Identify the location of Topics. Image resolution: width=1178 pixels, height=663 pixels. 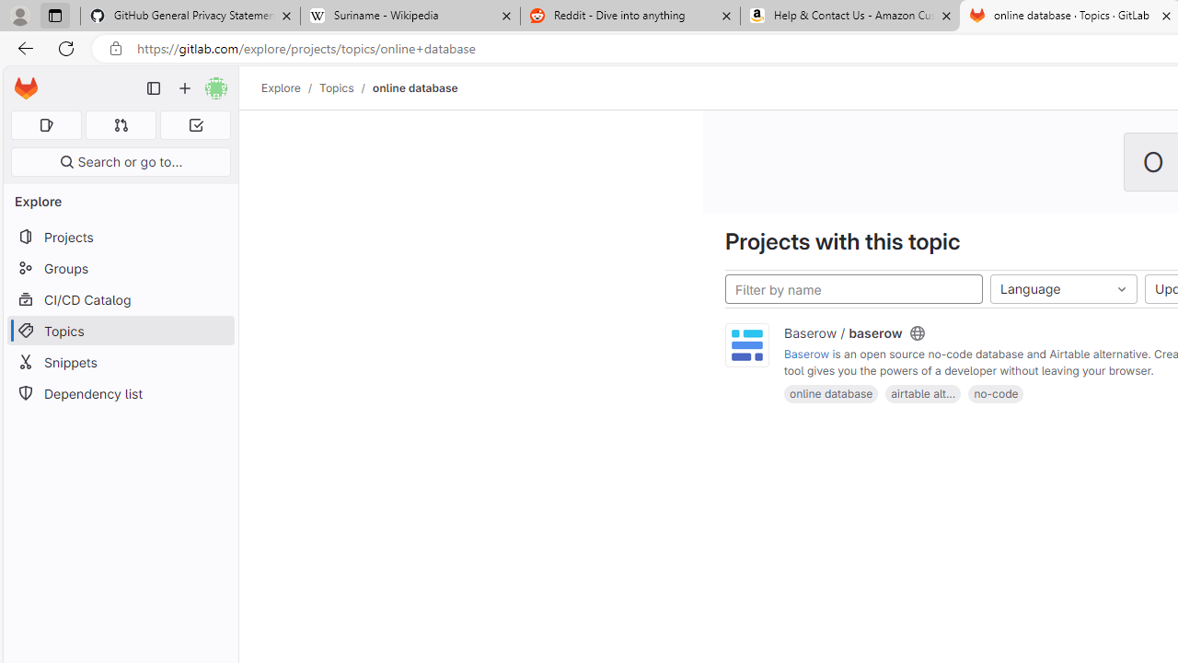
(337, 87).